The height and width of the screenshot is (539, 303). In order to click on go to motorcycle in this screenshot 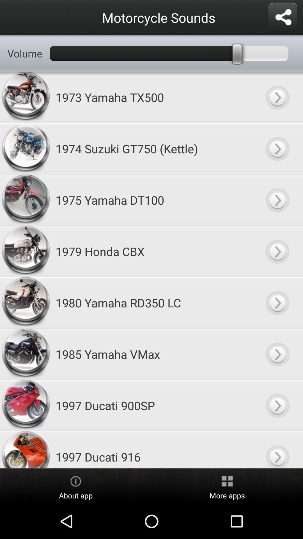, I will do `click(277, 149)`.